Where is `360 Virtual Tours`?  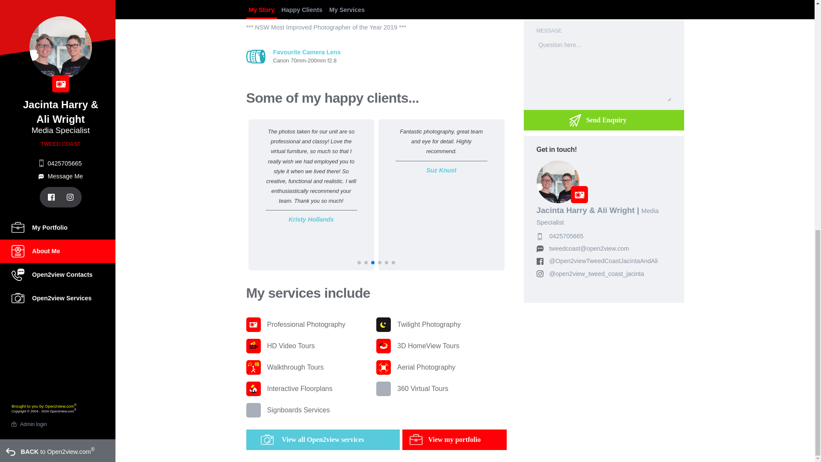
360 Virtual Tours is located at coordinates (441, 389).